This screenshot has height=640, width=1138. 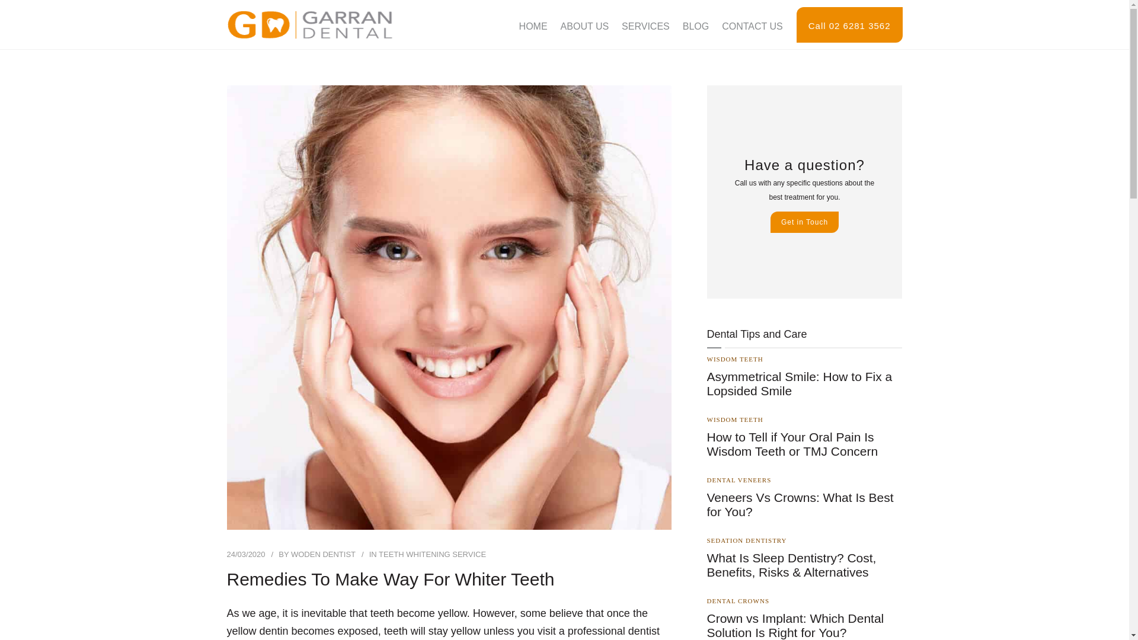 What do you see at coordinates (804, 384) in the screenshot?
I see `Asymmetrical Smile: How to Fix a Lopsided Smile` at bounding box center [804, 384].